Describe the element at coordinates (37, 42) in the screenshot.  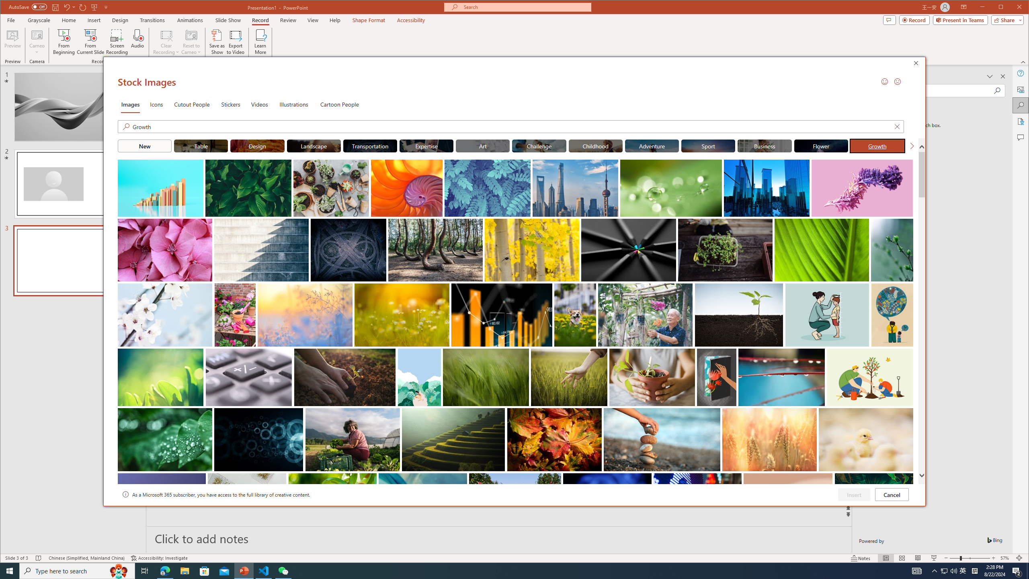
I see `Cameo` at that location.